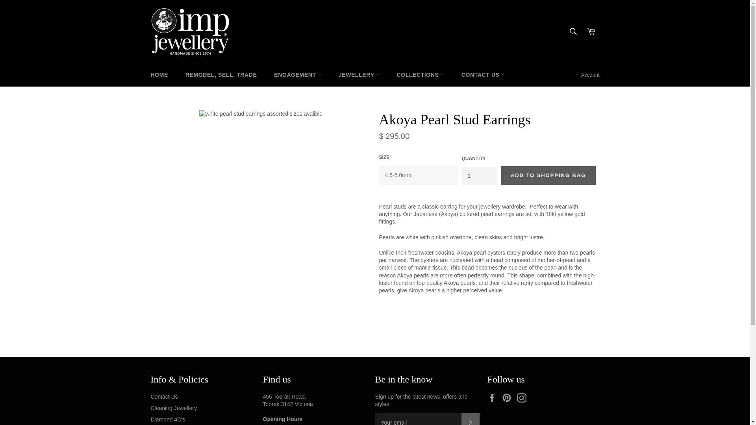 The width and height of the screenshot is (756, 425). Describe the element at coordinates (509, 397) in the screenshot. I see `Imp Jewellery on Pinterest` at that location.